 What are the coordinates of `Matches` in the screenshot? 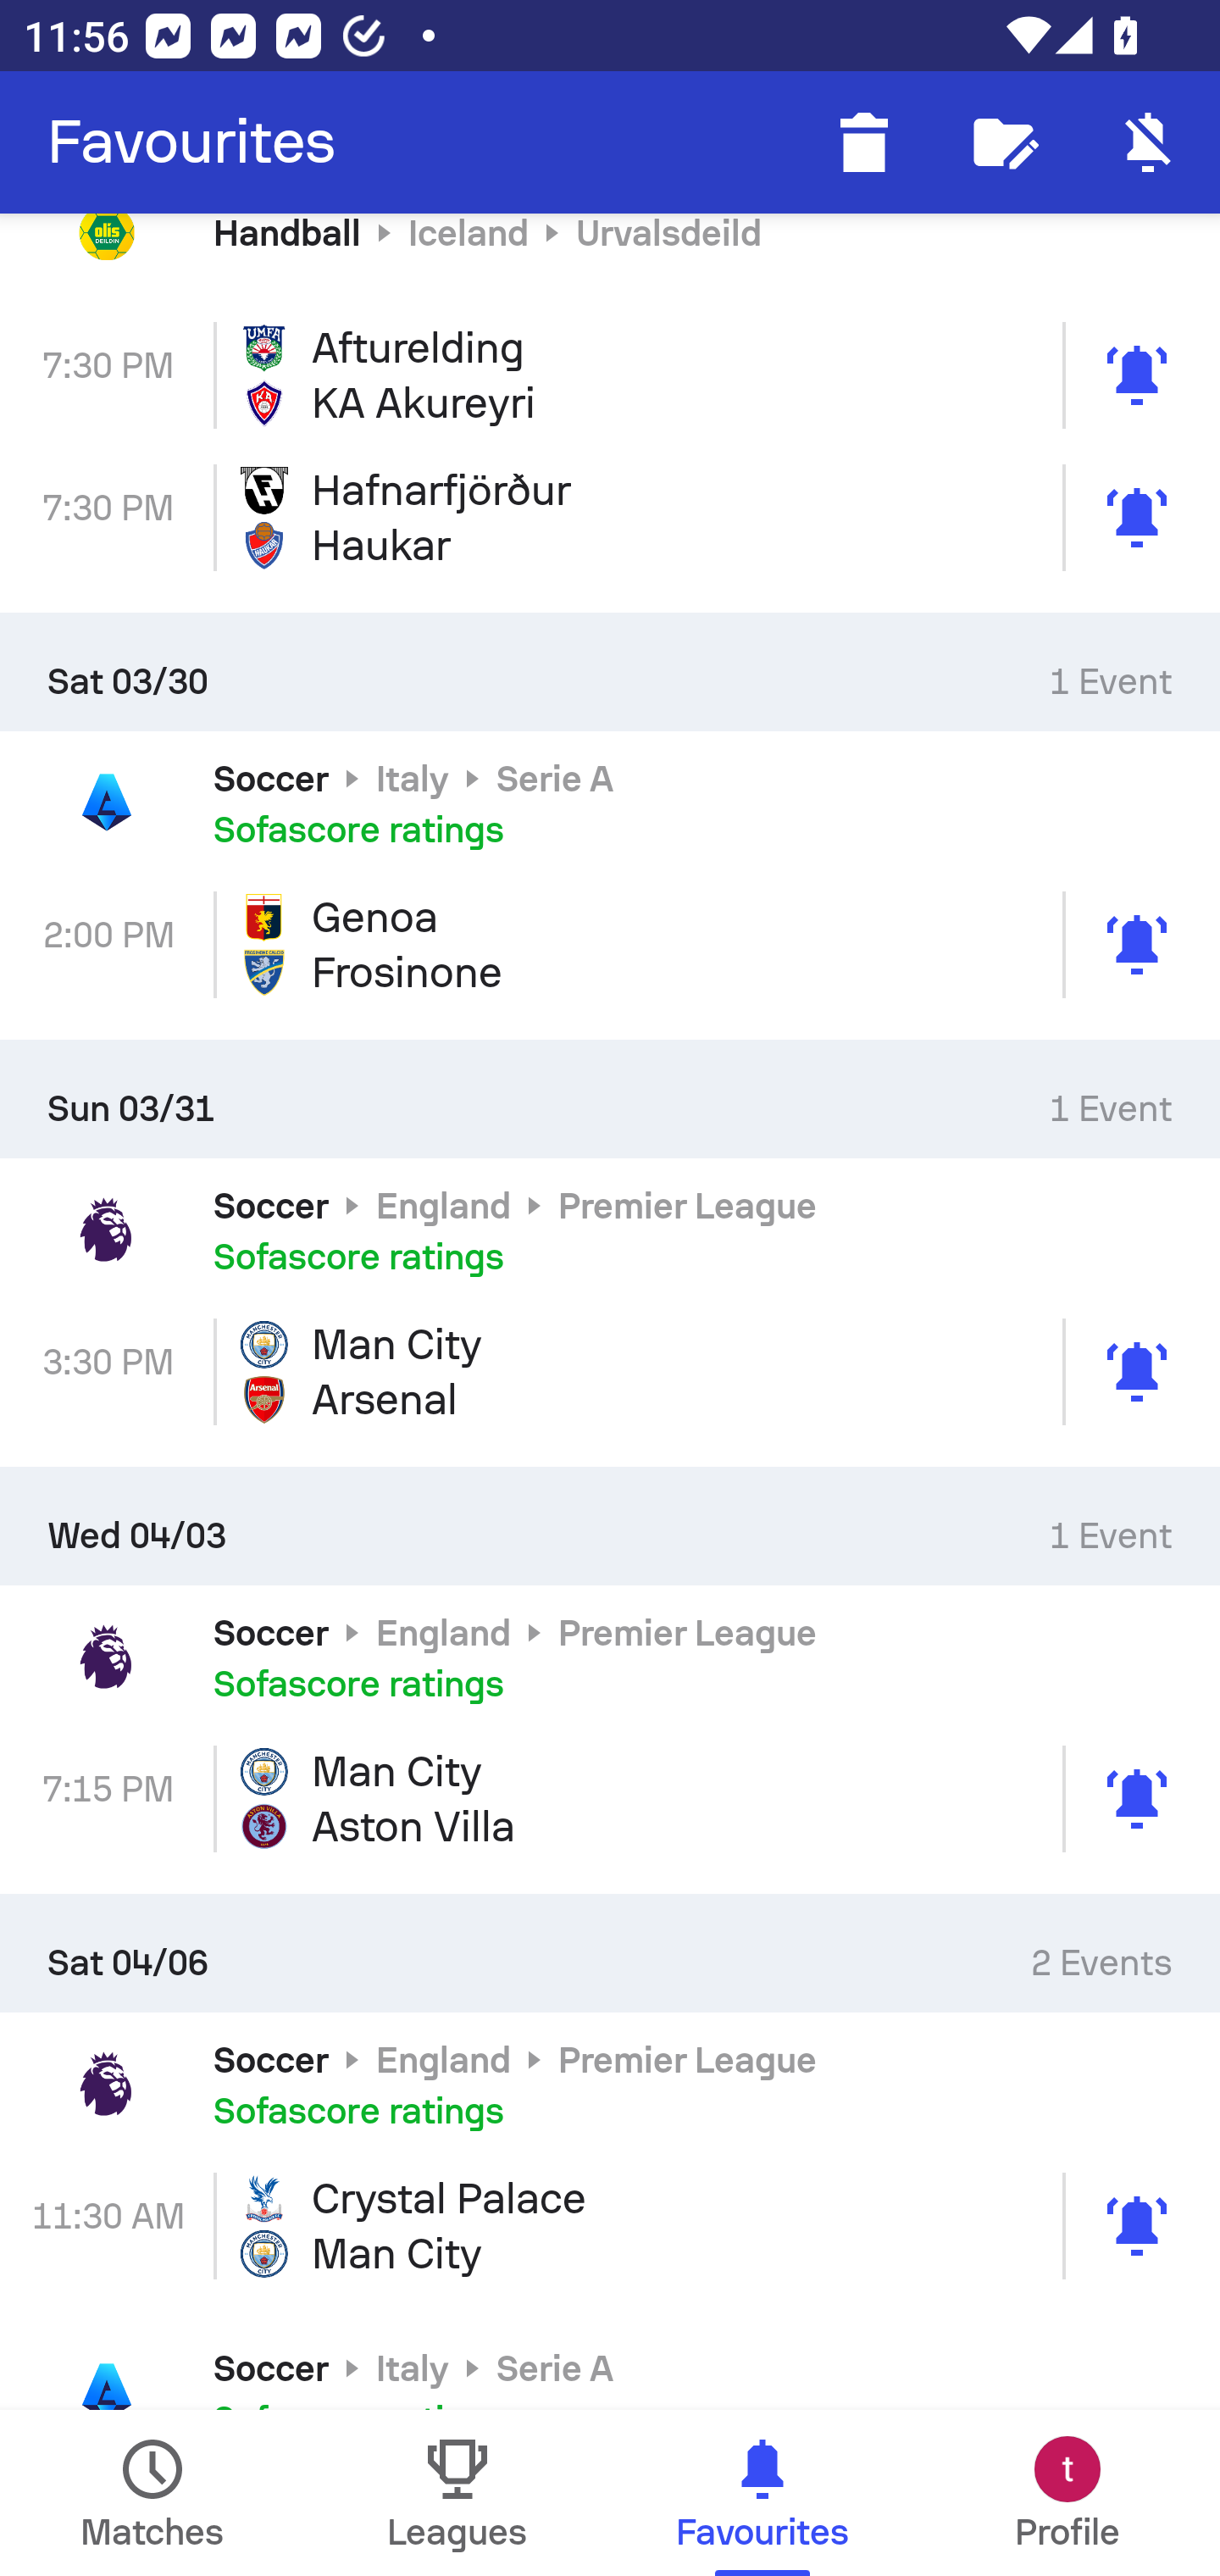 It's located at (152, 2493).